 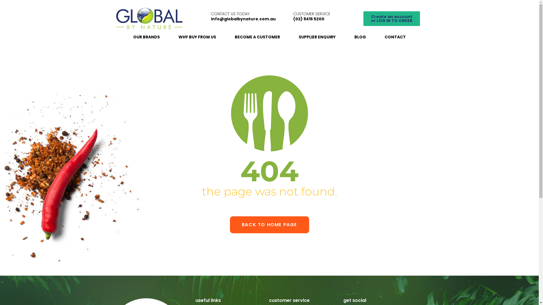 I want to click on Create an account or LOG IN TO ORDER, so click(x=392, y=19).